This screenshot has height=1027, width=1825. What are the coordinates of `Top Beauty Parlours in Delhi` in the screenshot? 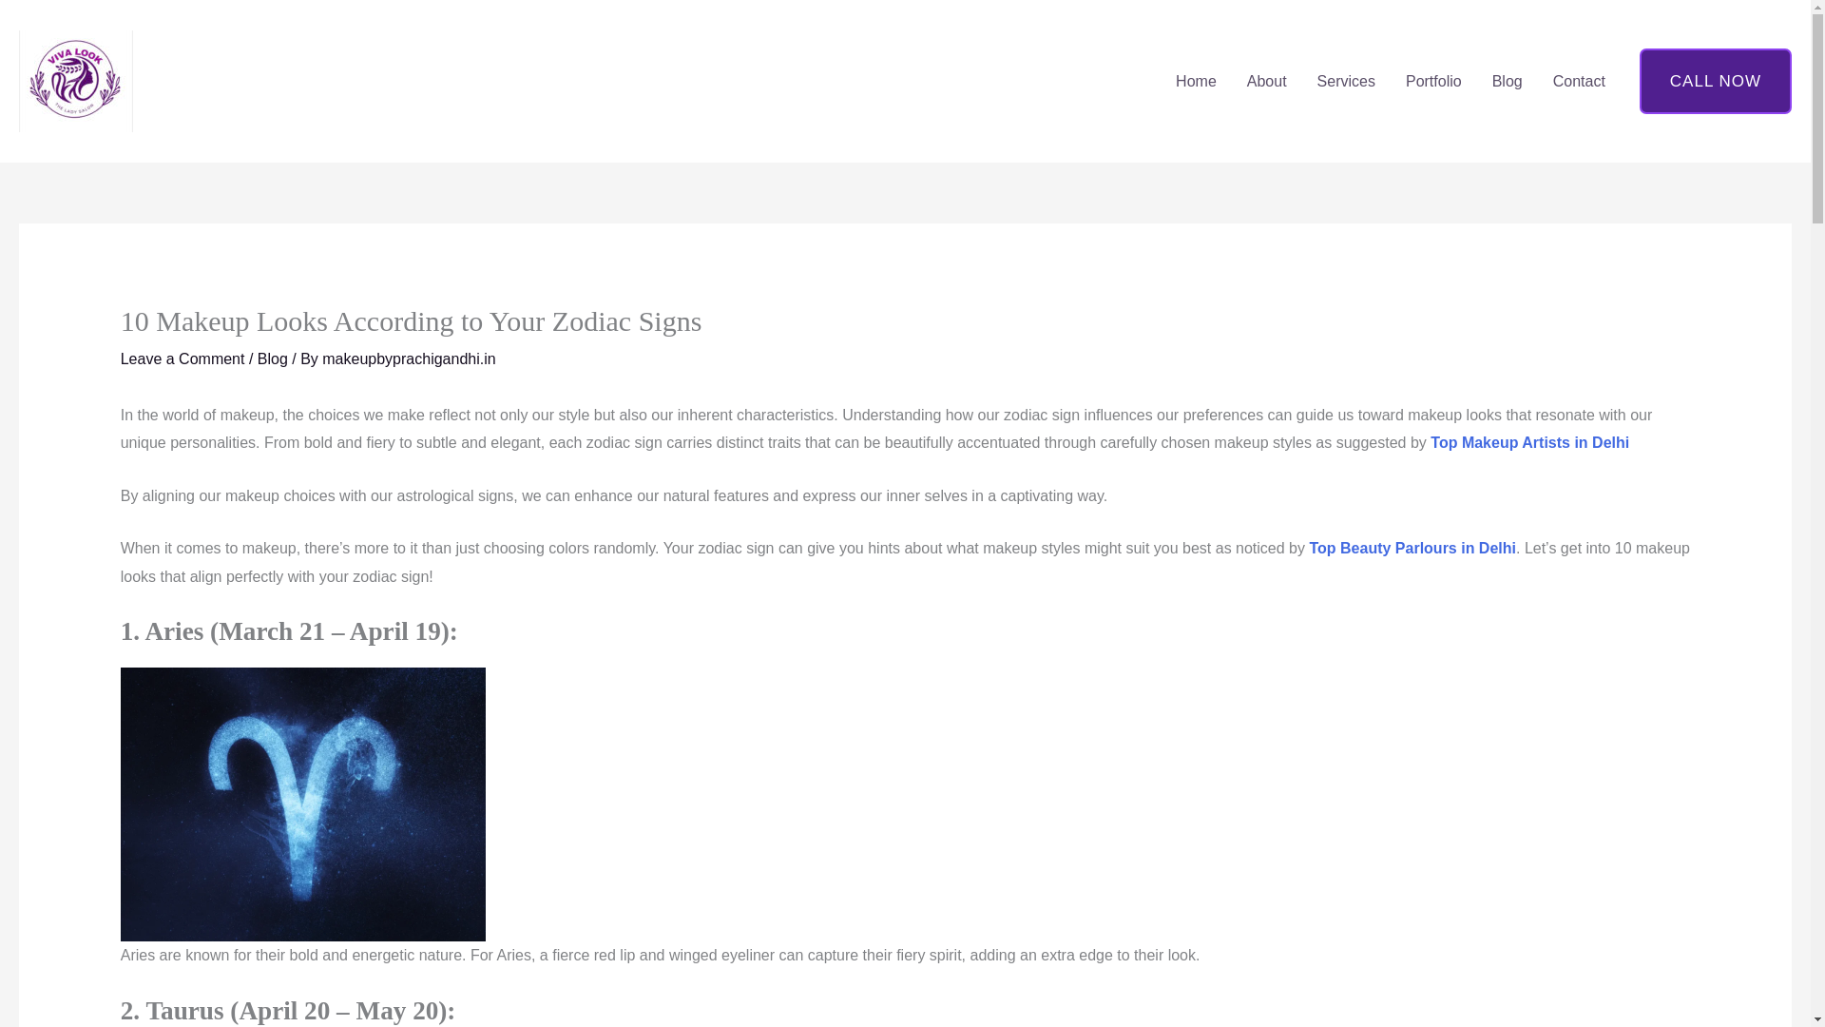 It's located at (1412, 548).